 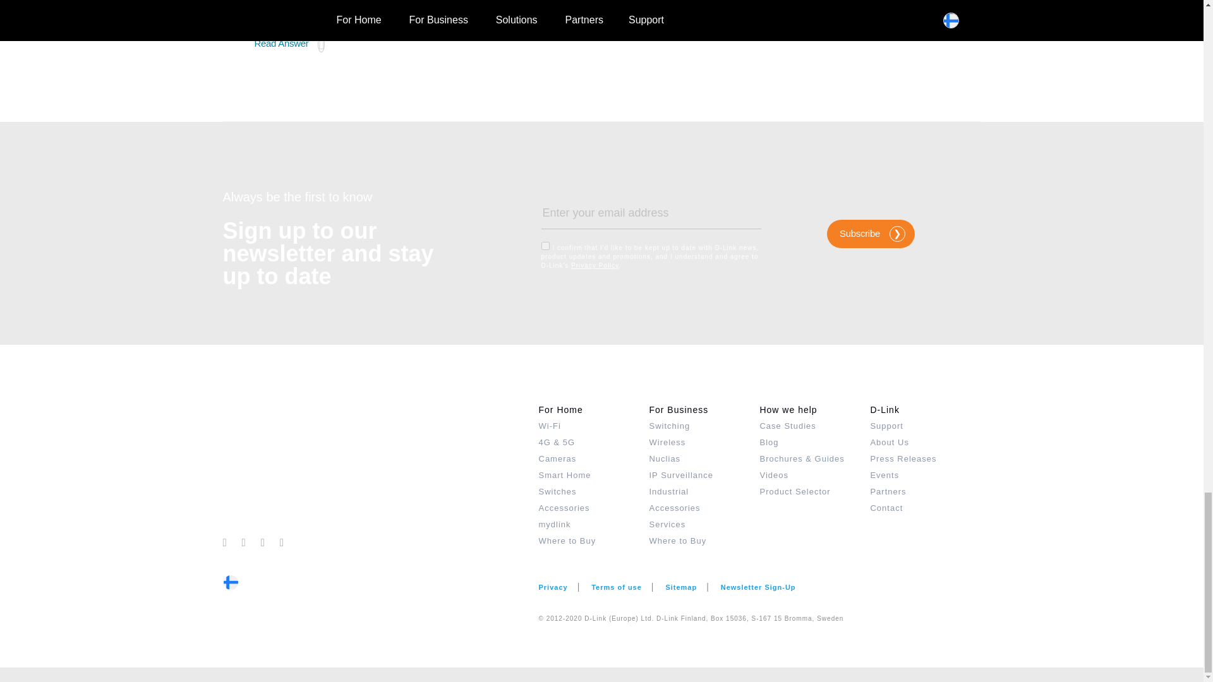 I want to click on D-Link, so click(x=380, y=467).